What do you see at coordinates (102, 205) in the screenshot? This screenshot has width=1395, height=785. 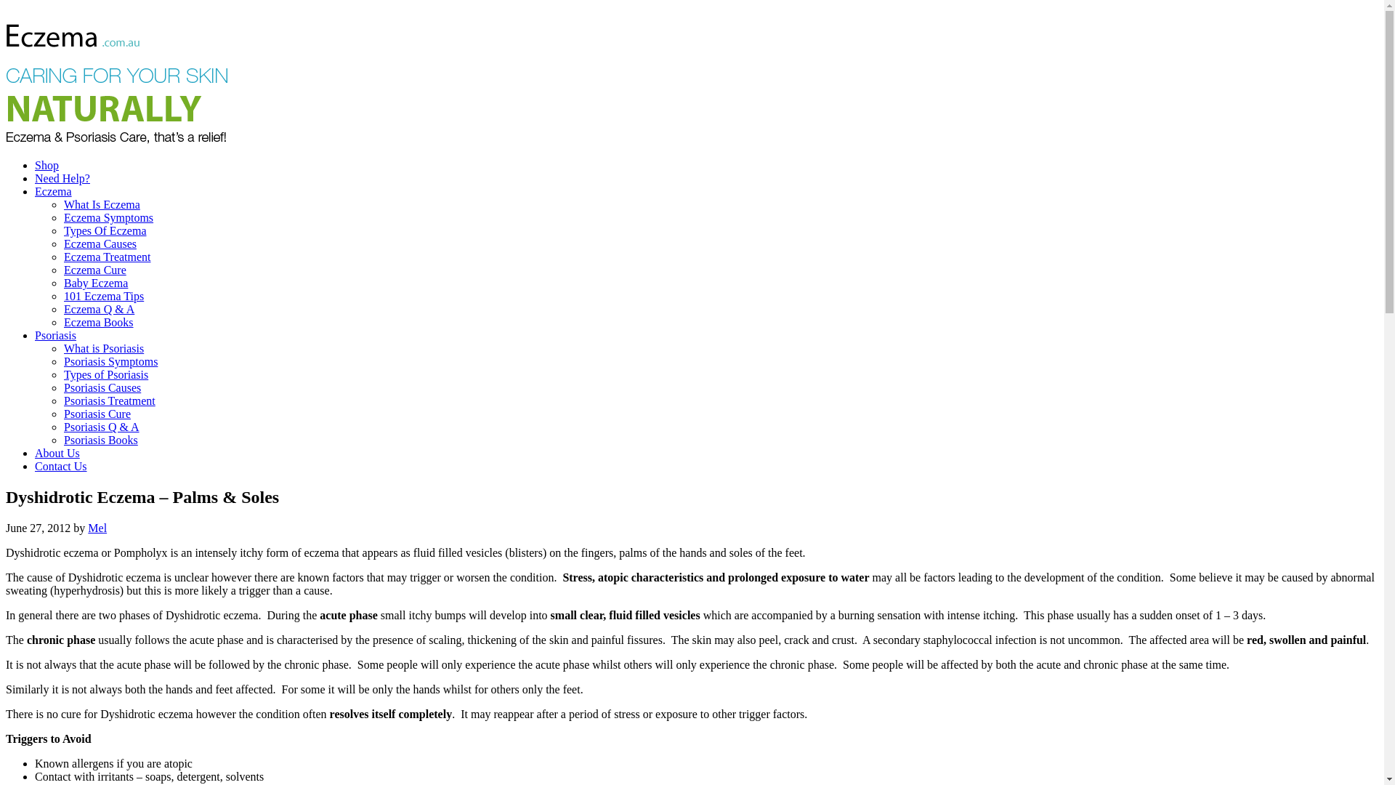 I see `What Is Eczema` at bounding box center [102, 205].